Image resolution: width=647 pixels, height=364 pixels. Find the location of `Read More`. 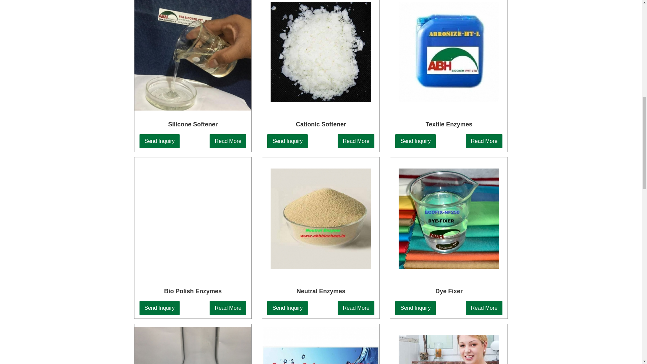

Read More is located at coordinates (519, 141).